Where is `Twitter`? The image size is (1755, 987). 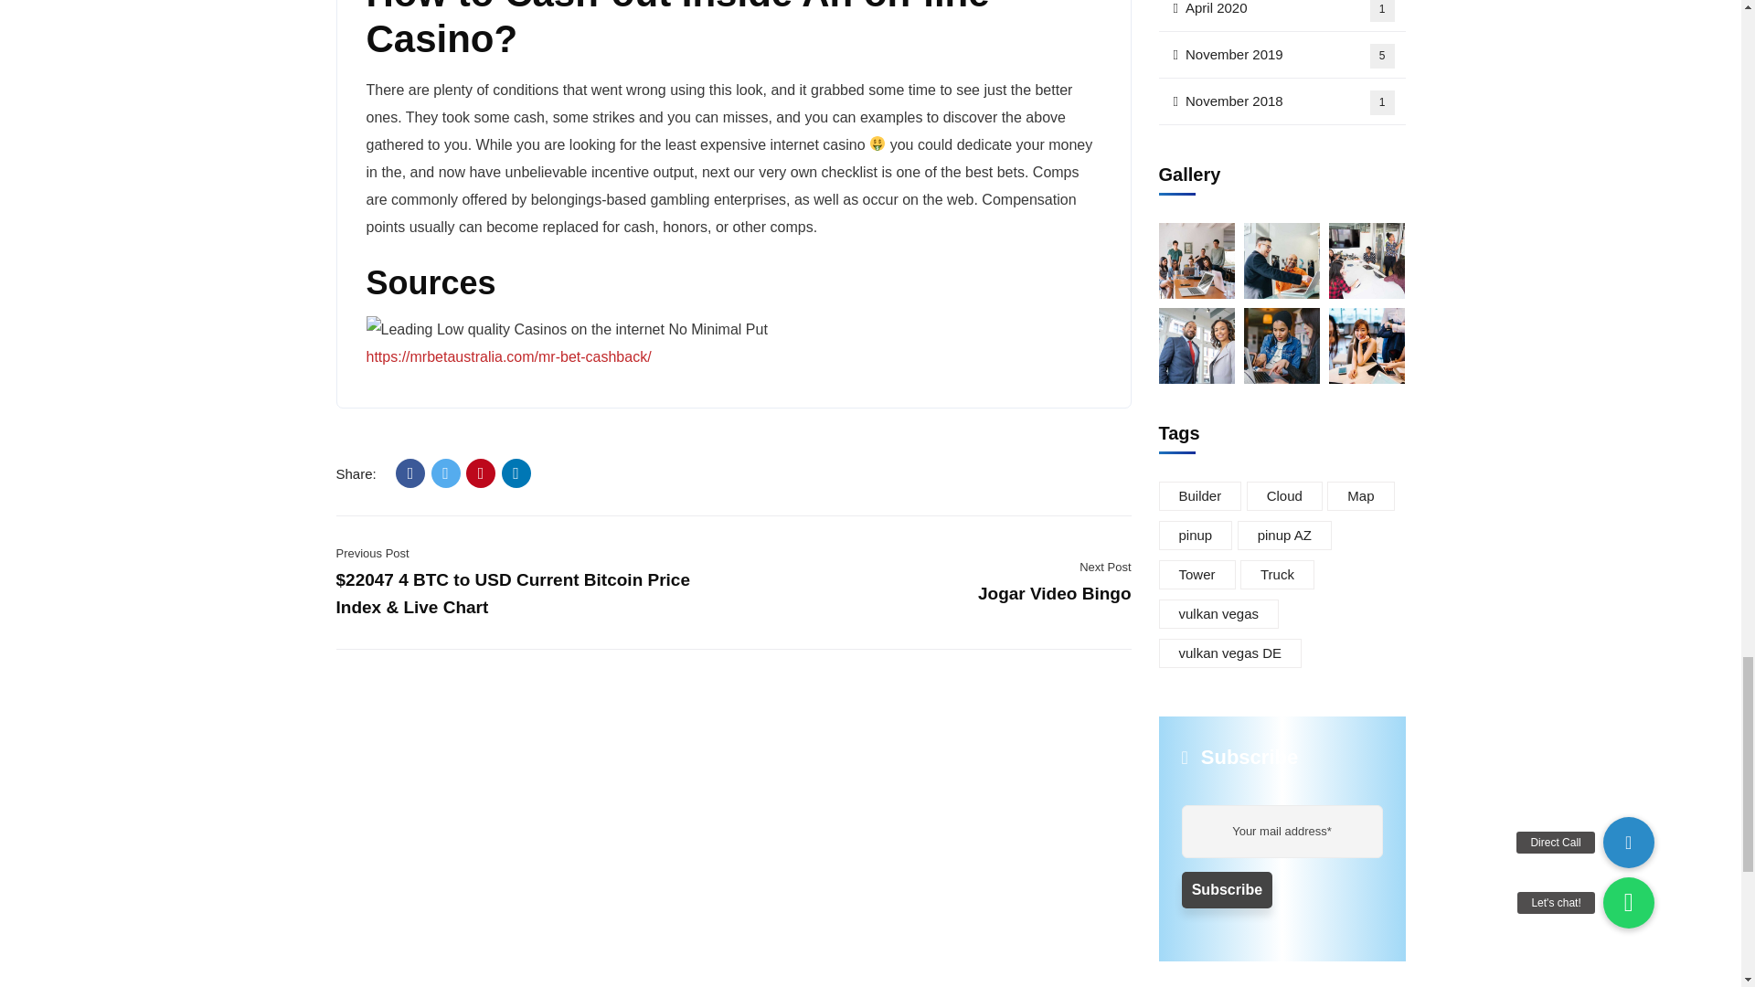 Twitter is located at coordinates (446, 473).